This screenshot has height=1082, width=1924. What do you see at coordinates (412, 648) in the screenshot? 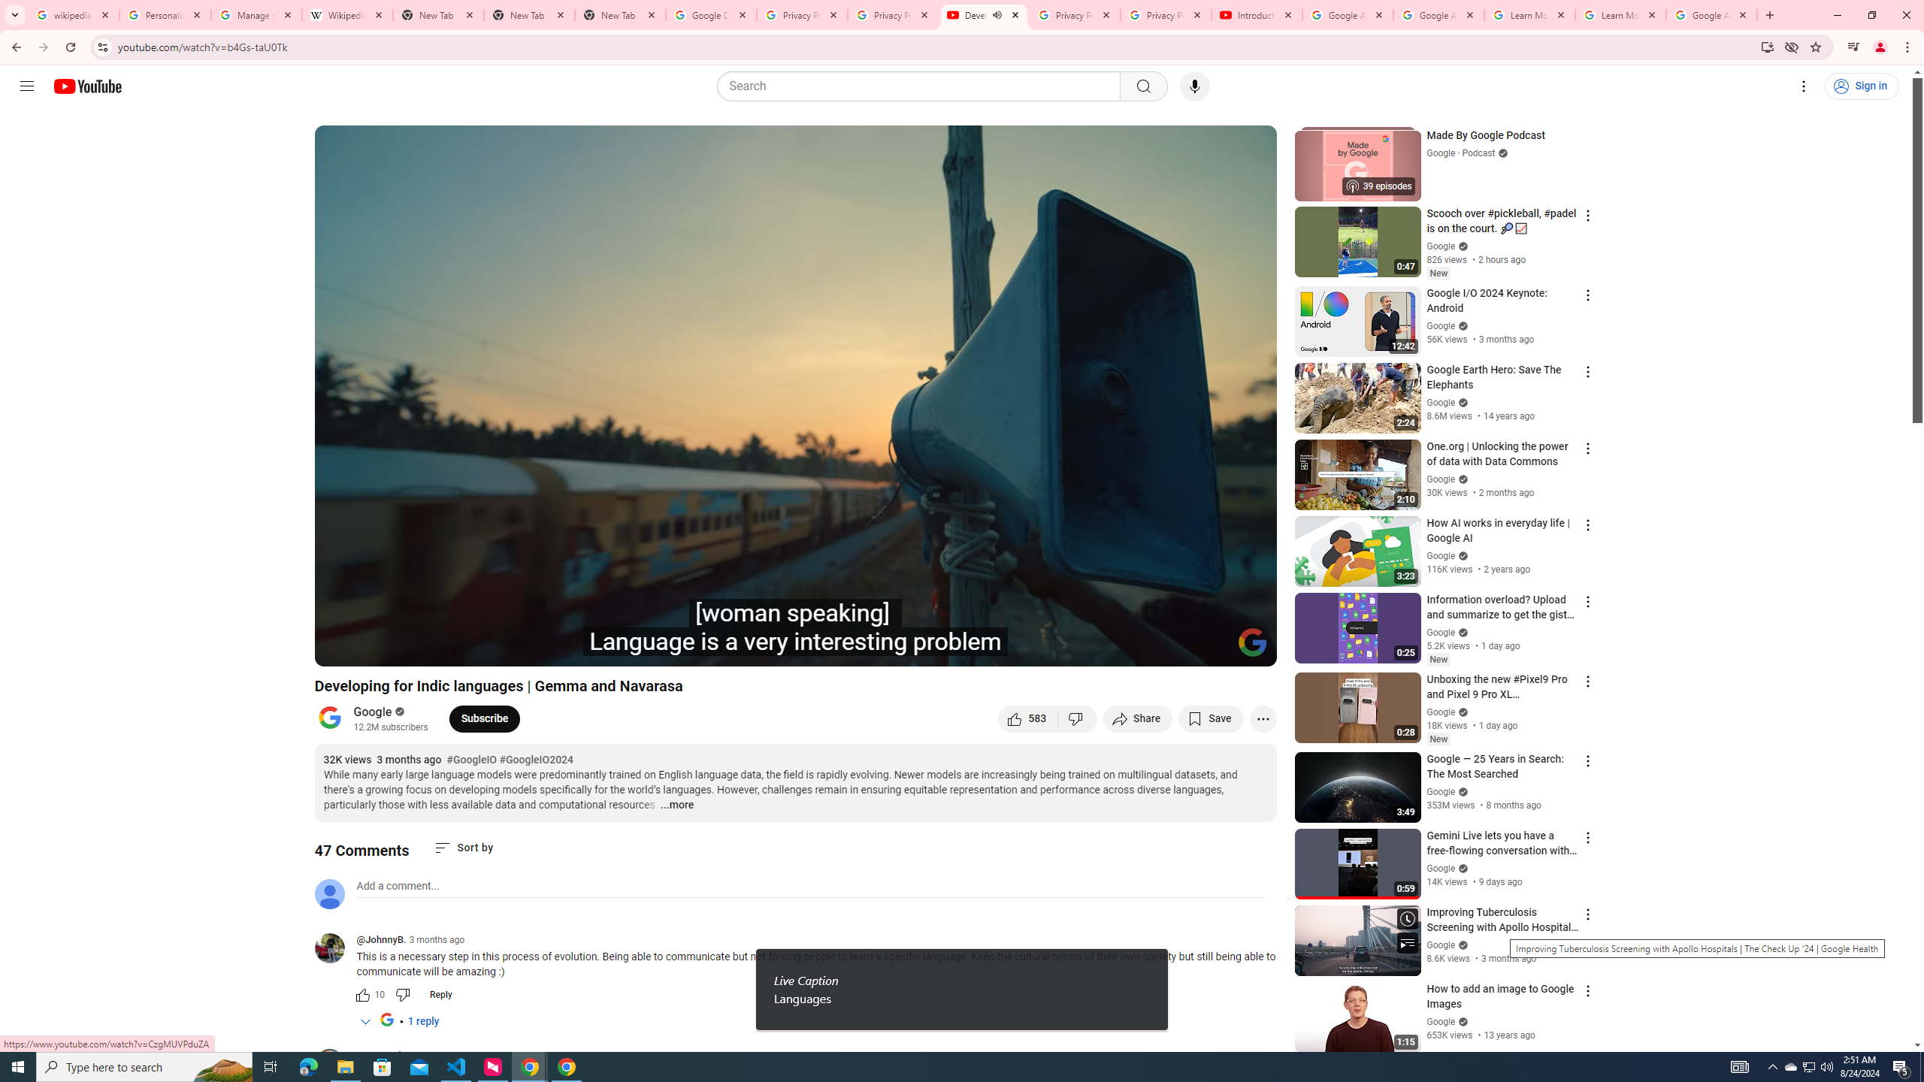
I see `Mute (m)` at bounding box center [412, 648].